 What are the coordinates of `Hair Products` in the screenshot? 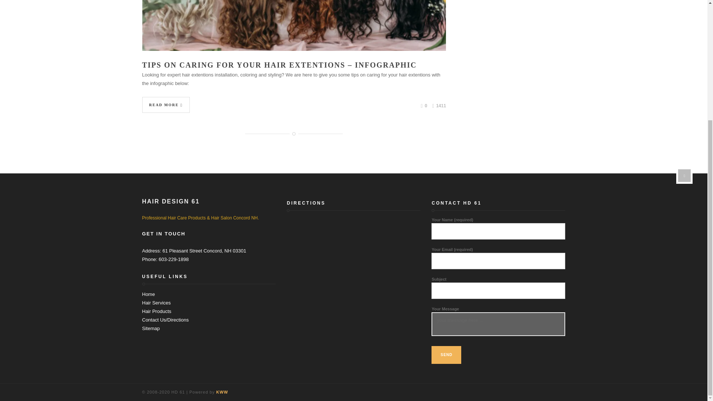 It's located at (156, 311).